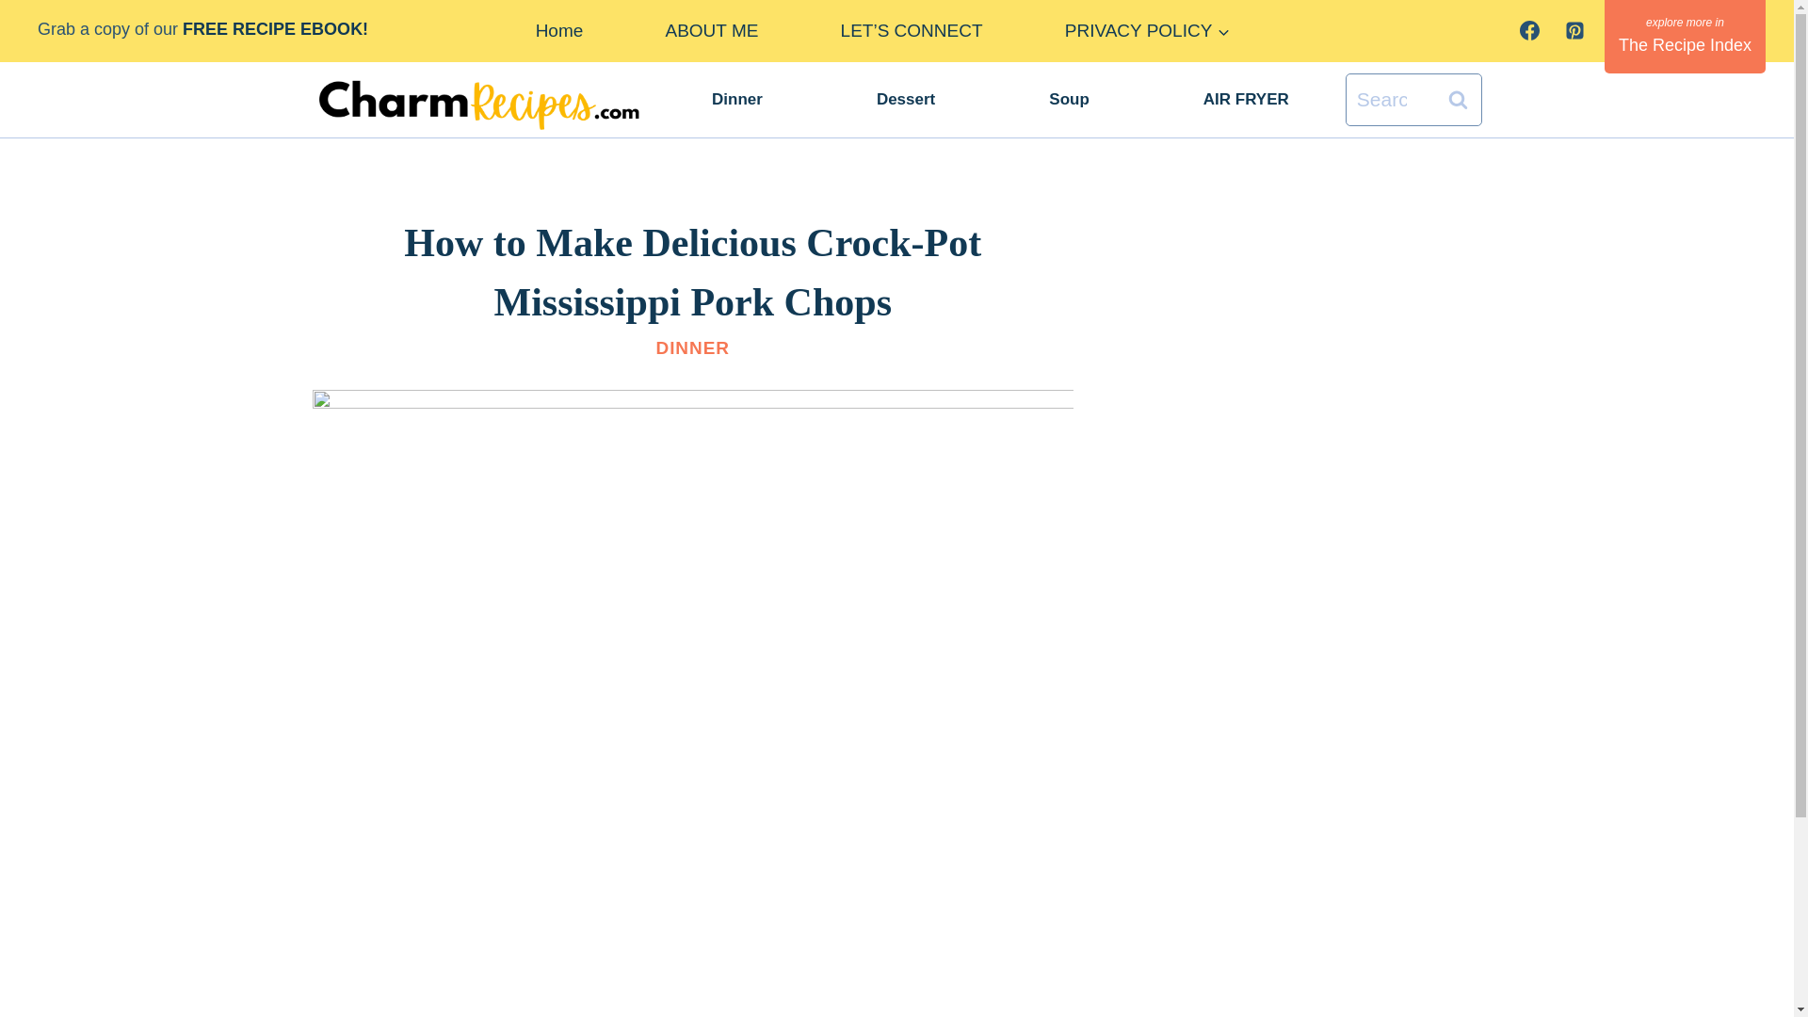 Image resolution: width=1808 pixels, height=1017 pixels. What do you see at coordinates (1147, 30) in the screenshot?
I see `PRIVACY POLICY` at bounding box center [1147, 30].